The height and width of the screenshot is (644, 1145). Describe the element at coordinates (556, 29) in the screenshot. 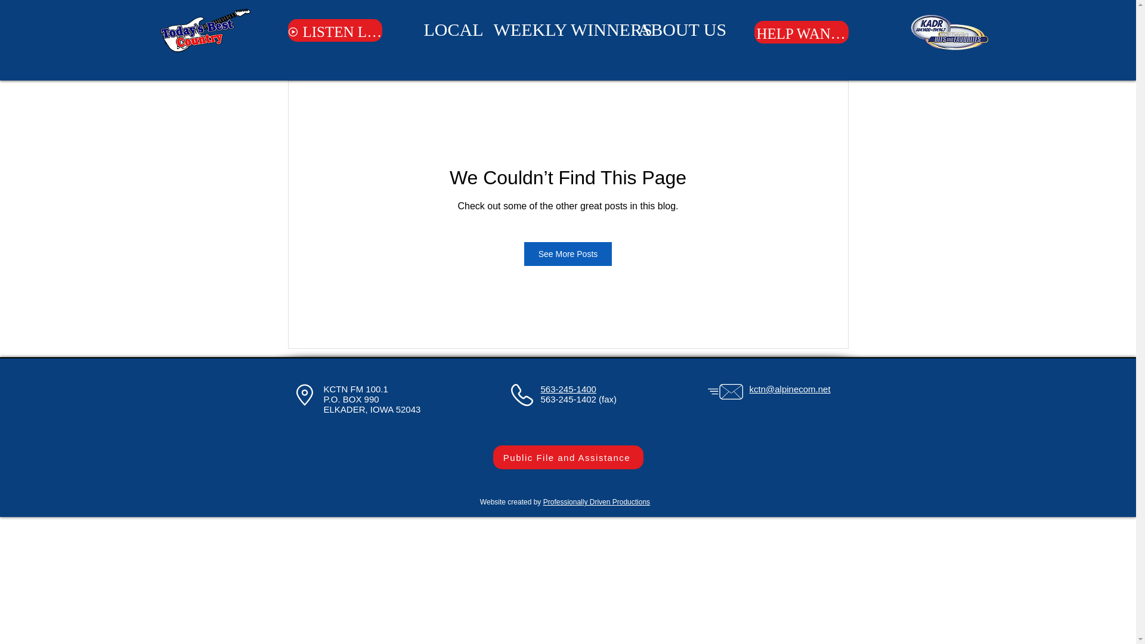

I see `WEEKLY WINNERS` at that location.